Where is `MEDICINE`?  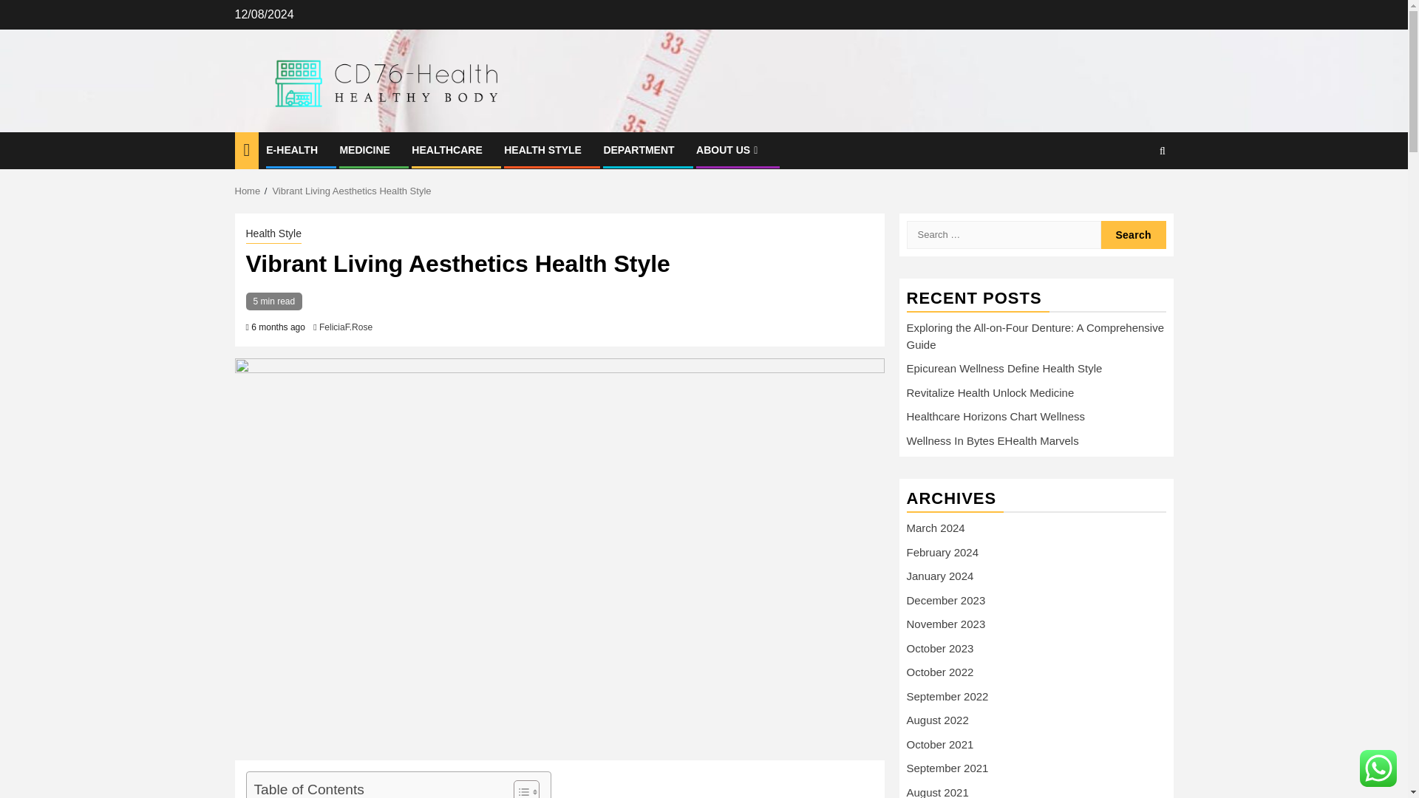
MEDICINE is located at coordinates (364, 149).